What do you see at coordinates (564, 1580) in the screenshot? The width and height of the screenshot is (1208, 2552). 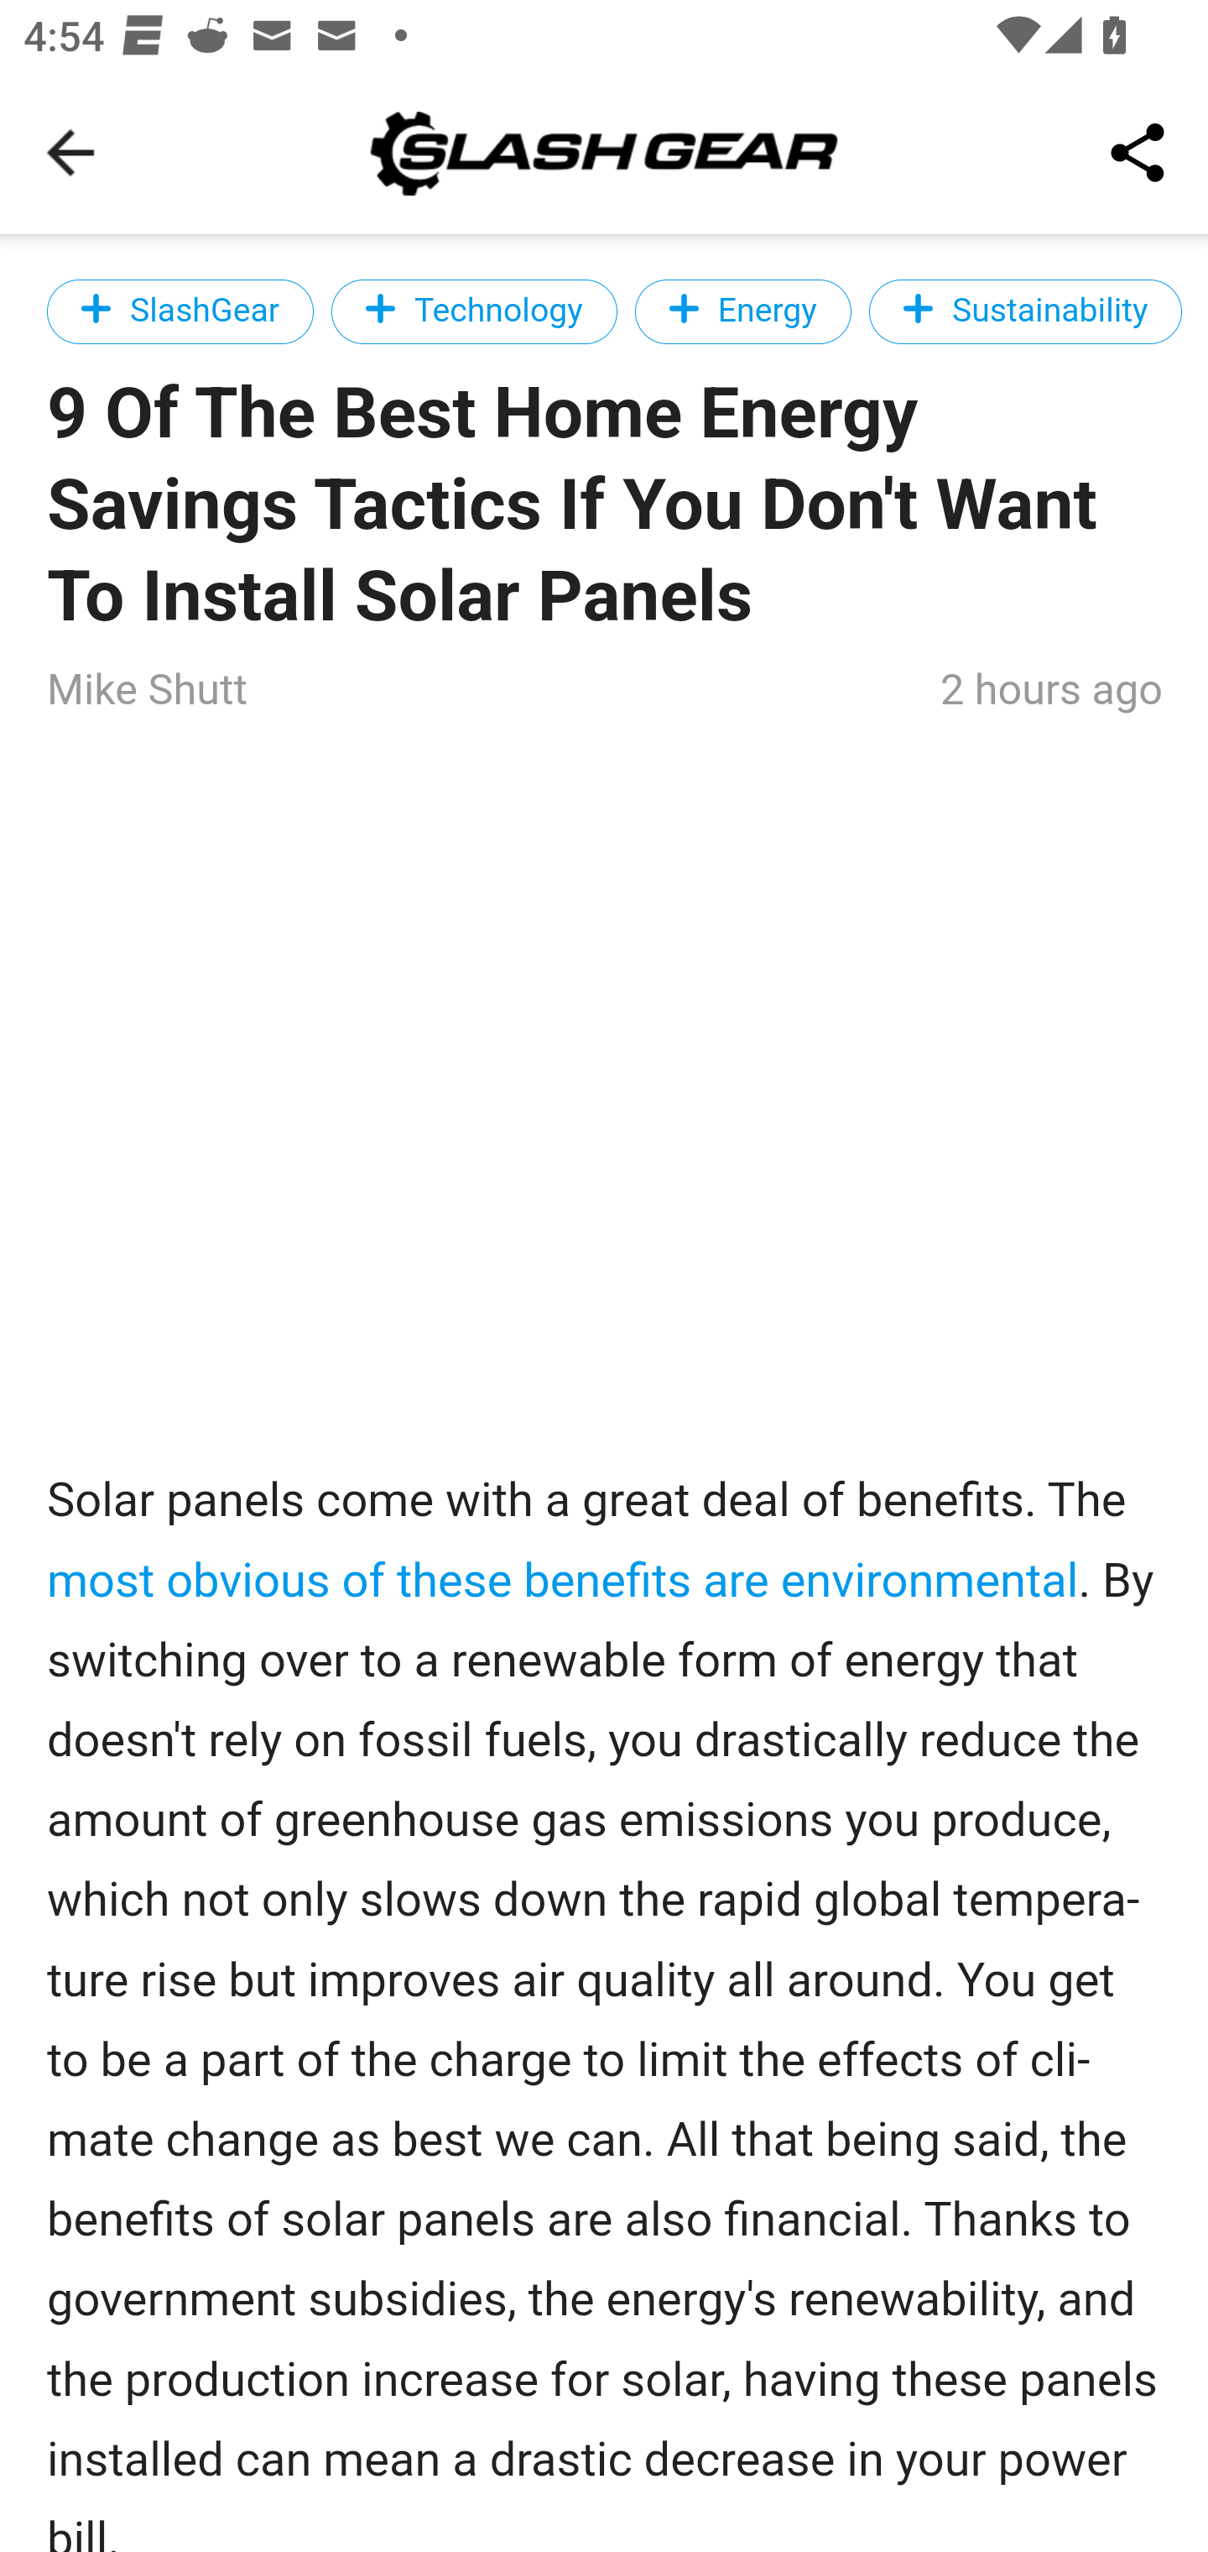 I see `most obvious of these benefits are environmental` at bounding box center [564, 1580].